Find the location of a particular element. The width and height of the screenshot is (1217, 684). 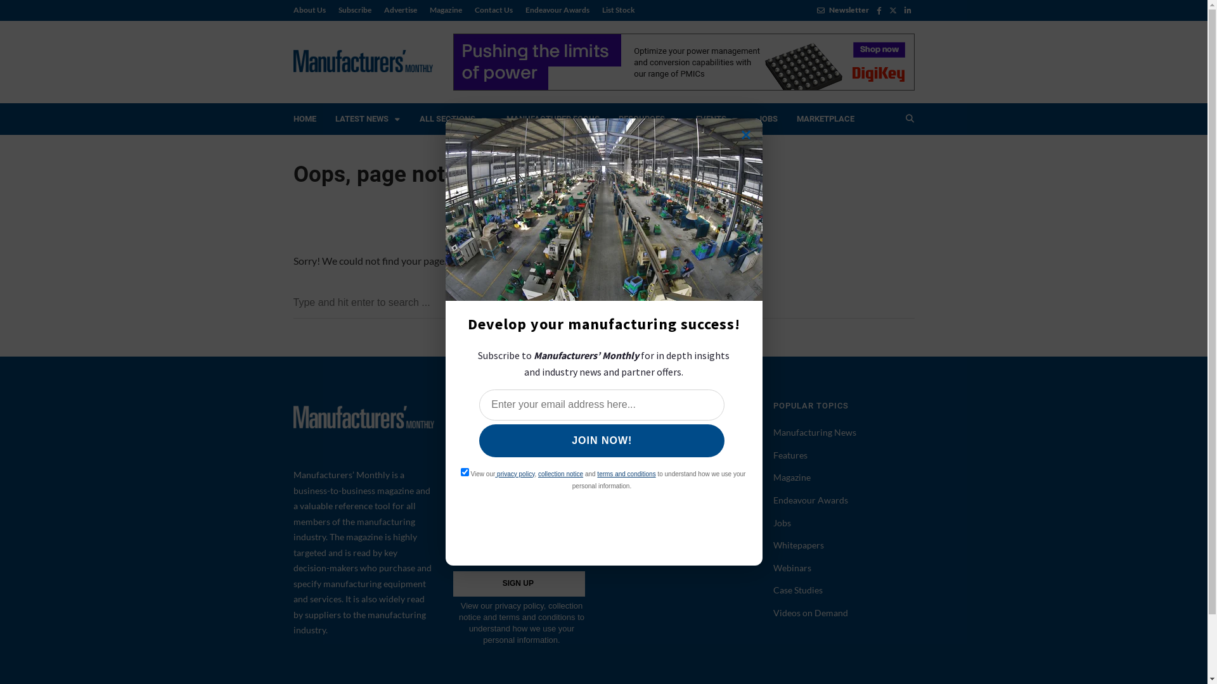

Contact Us is located at coordinates (635, 488).